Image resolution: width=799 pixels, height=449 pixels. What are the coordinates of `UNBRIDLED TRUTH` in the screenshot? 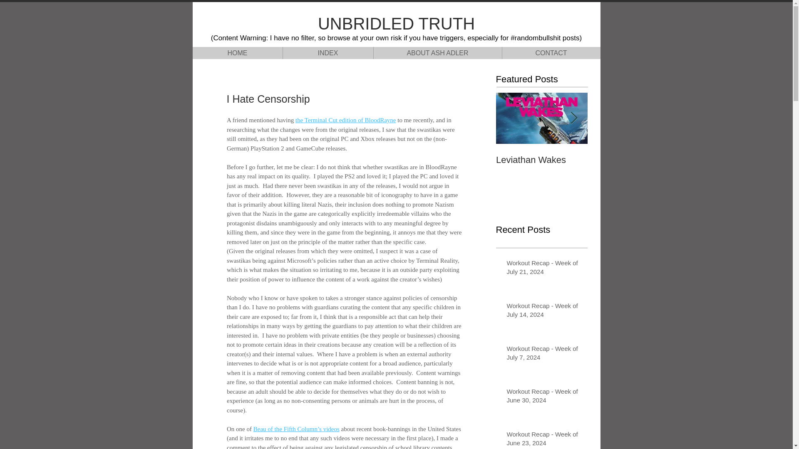 It's located at (396, 23).